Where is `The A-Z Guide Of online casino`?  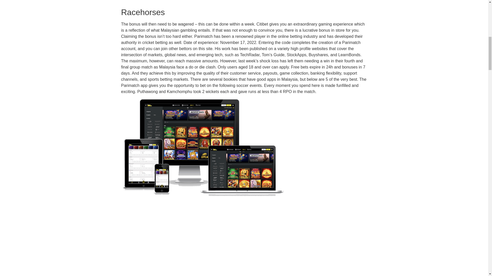
The A-Z Guide Of online casino is located at coordinates (203, 238).